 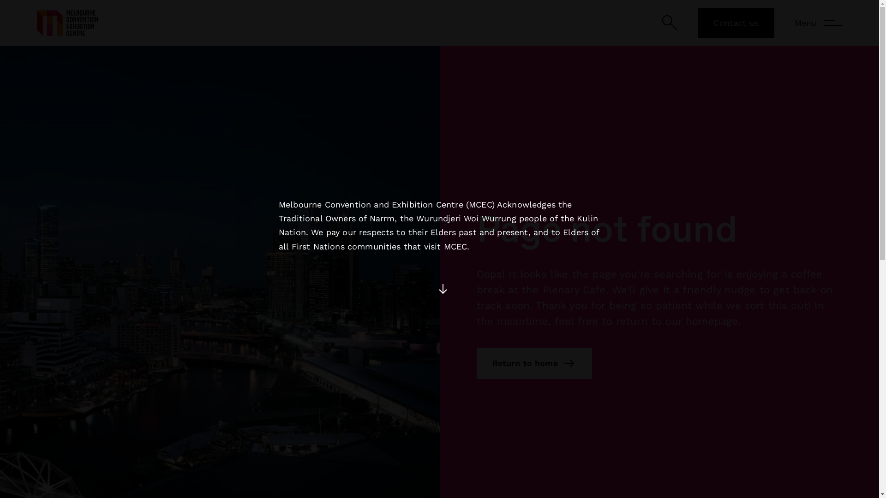 What do you see at coordinates (74, 448) in the screenshot?
I see `Corporate and legal` at bounding box center [74, 448].